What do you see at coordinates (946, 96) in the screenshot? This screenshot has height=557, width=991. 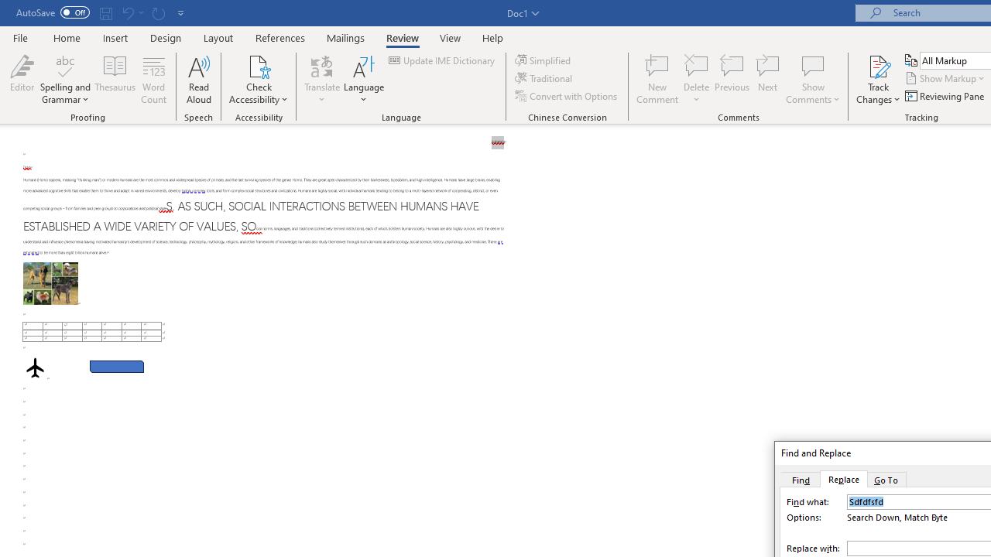 I see `Reviewing Pane` at bounding box center [946, 96].